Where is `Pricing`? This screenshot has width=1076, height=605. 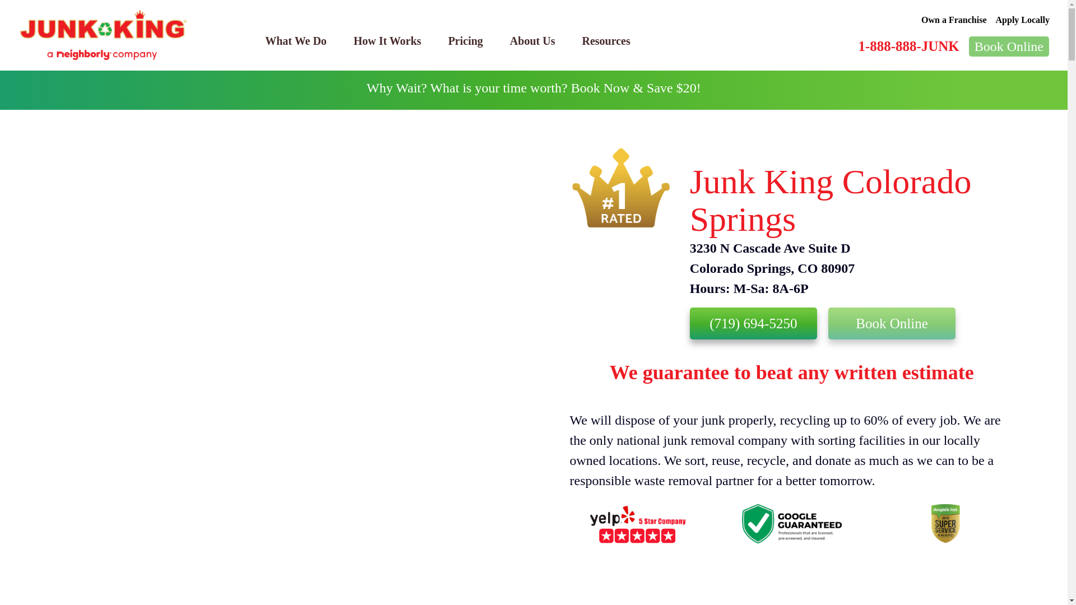 Pricing is located at coordinates (465, 40).